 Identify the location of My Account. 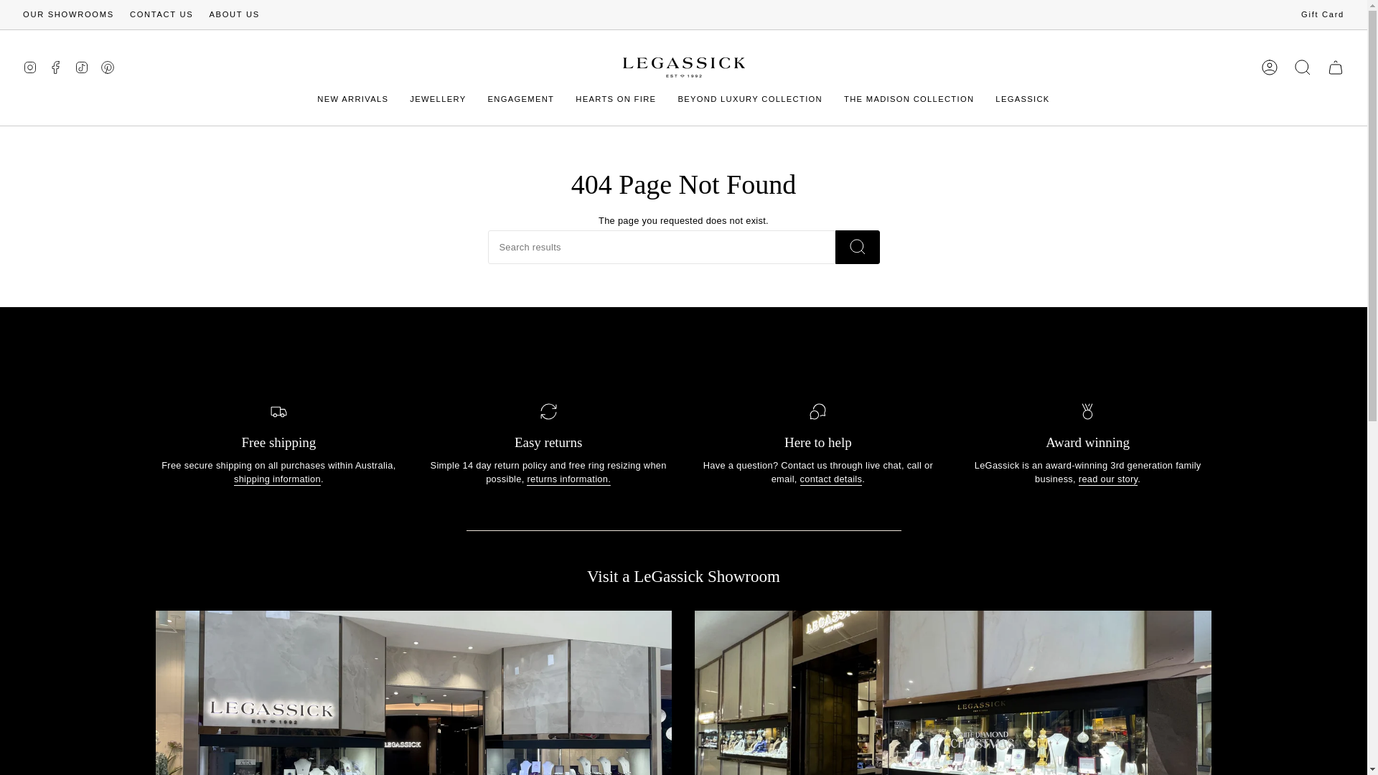
(1269, 67).